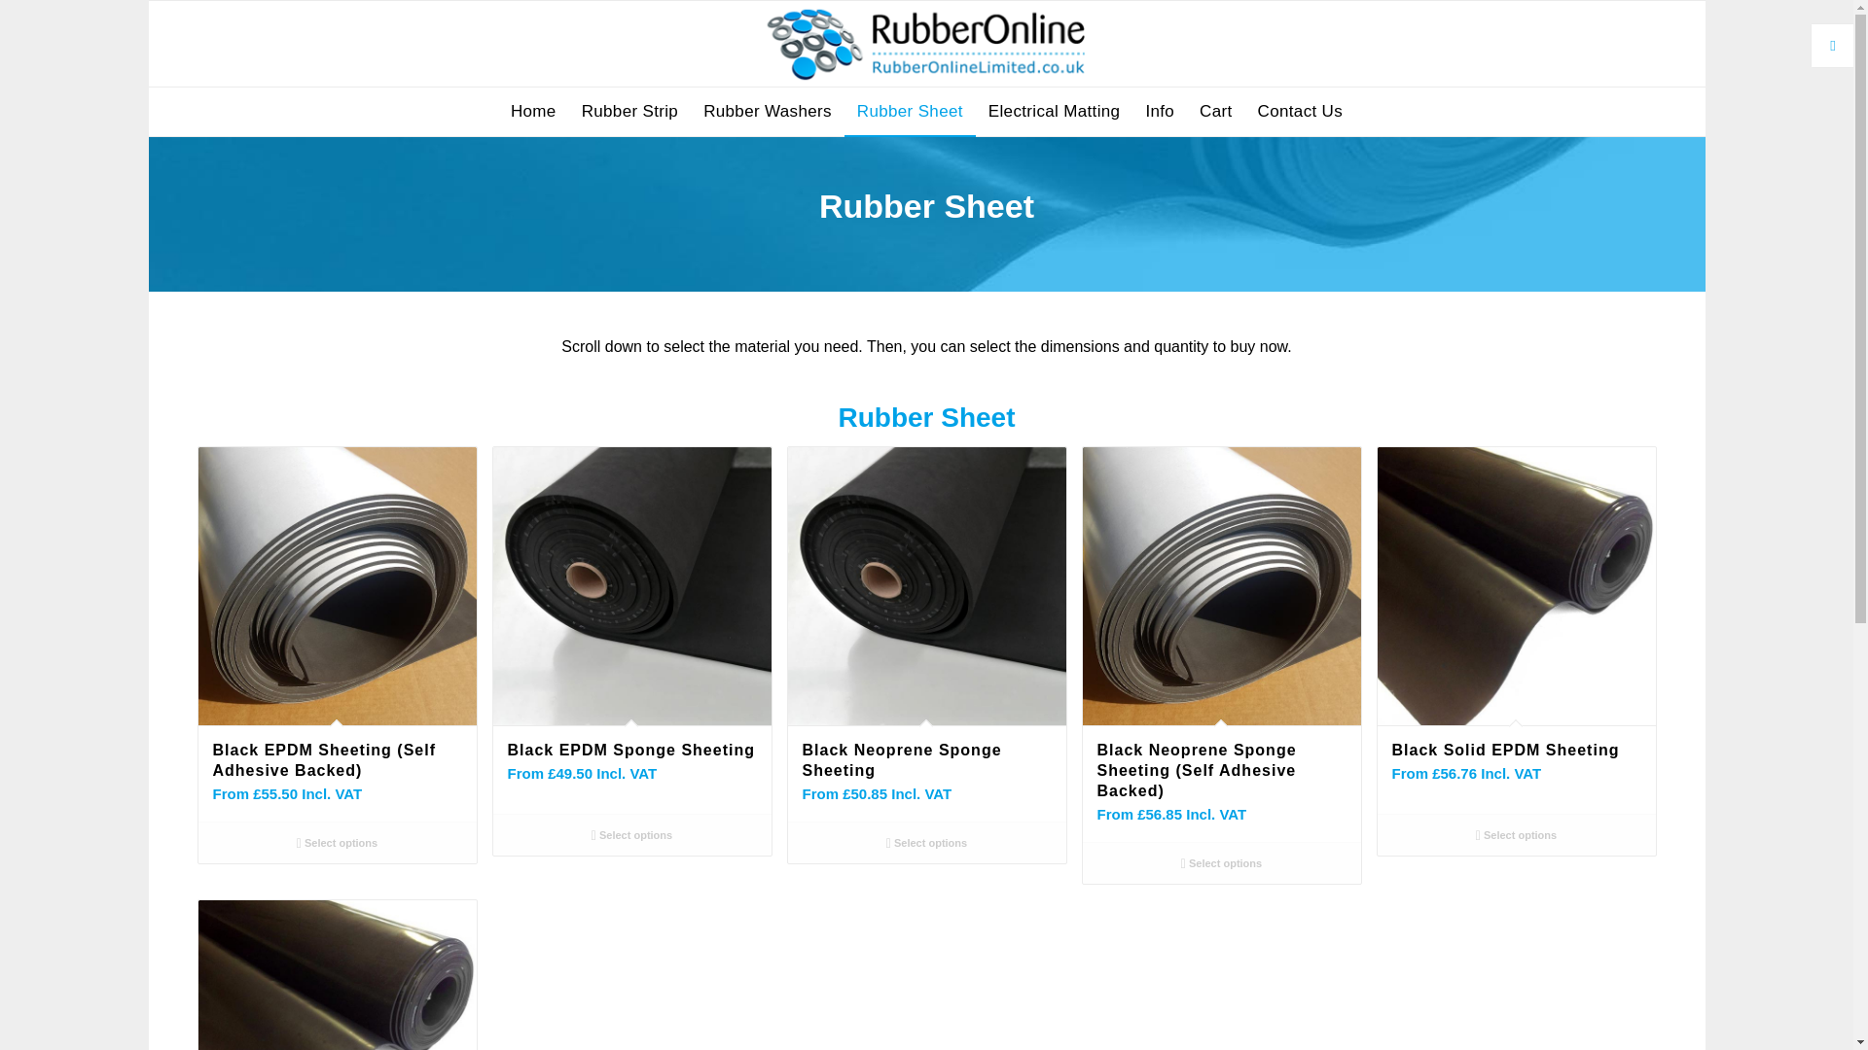 Image resolution: width=1868 pixels, height=1050 pixels. I want to click on Cart, so click(1214, 111).